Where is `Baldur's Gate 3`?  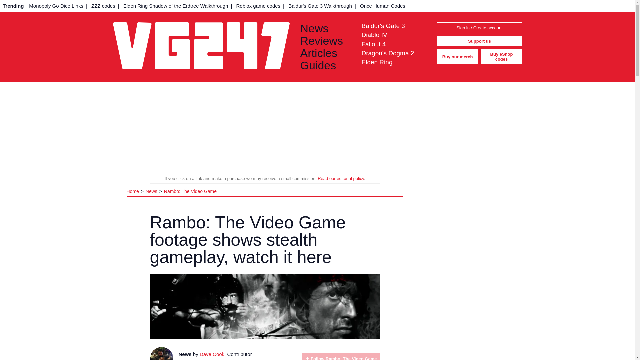 Baldur's Gate 3 is located at coordinates (383, 25).